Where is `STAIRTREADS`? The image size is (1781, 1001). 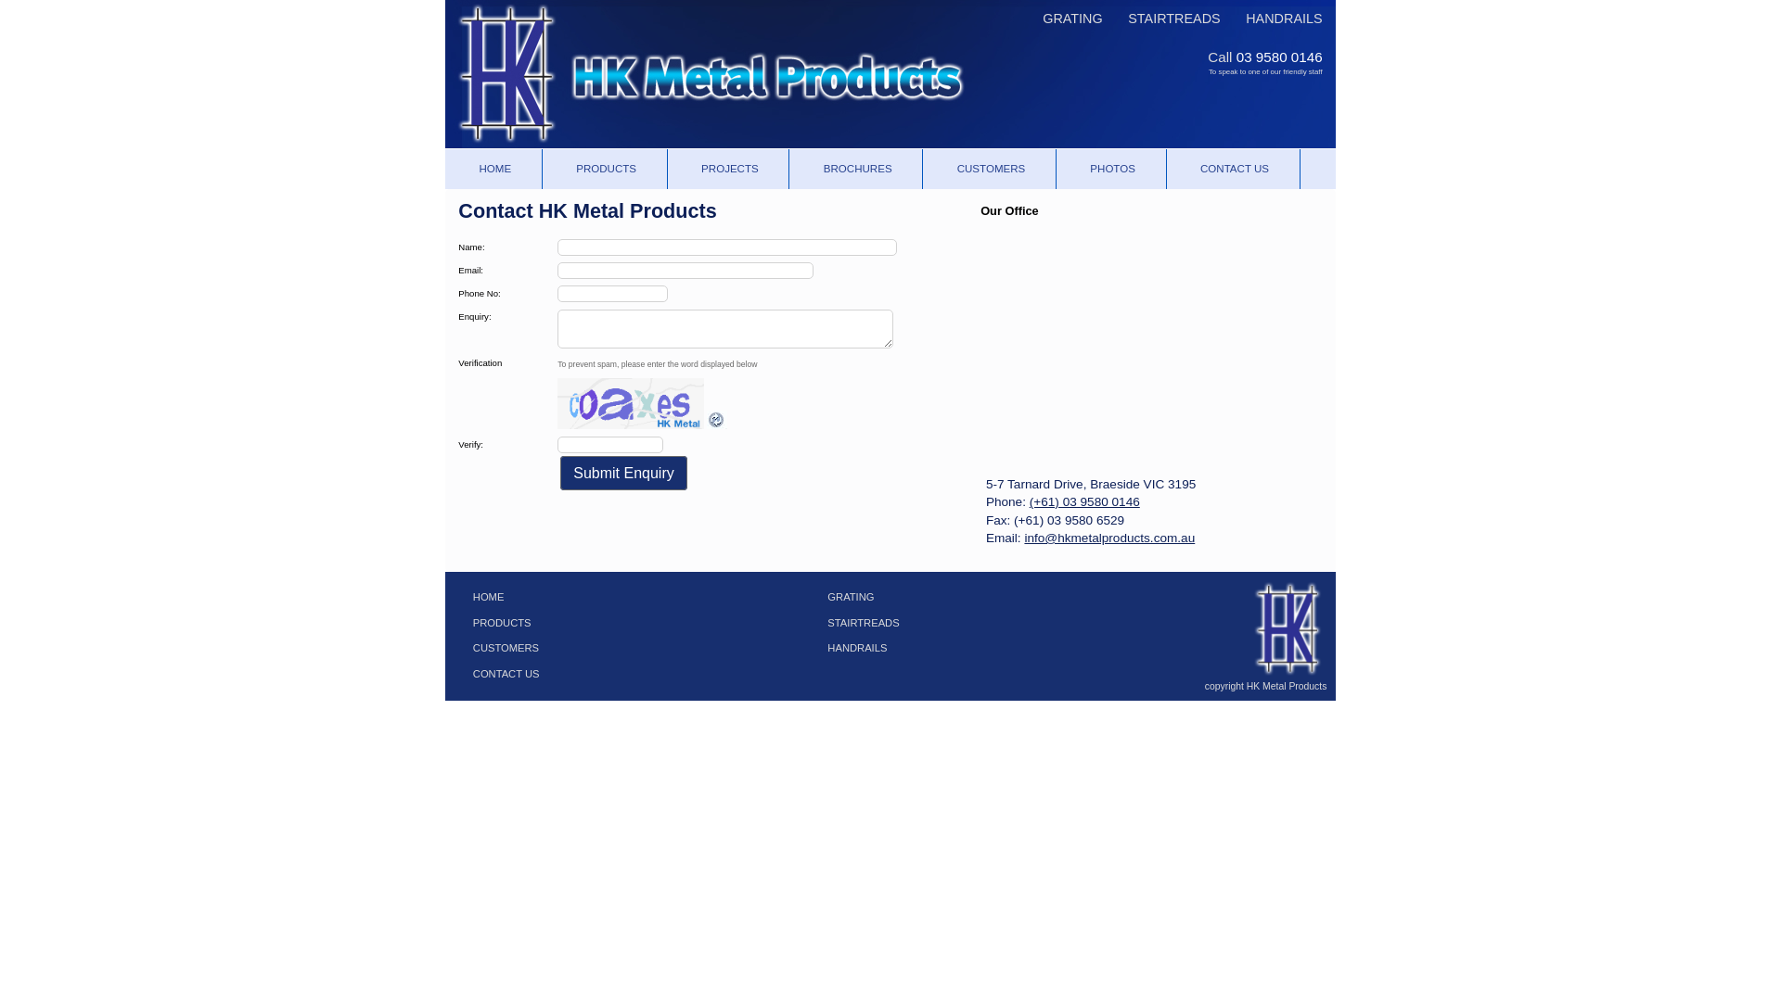 STAIRTREADS is located at coordinates (1164, 19).